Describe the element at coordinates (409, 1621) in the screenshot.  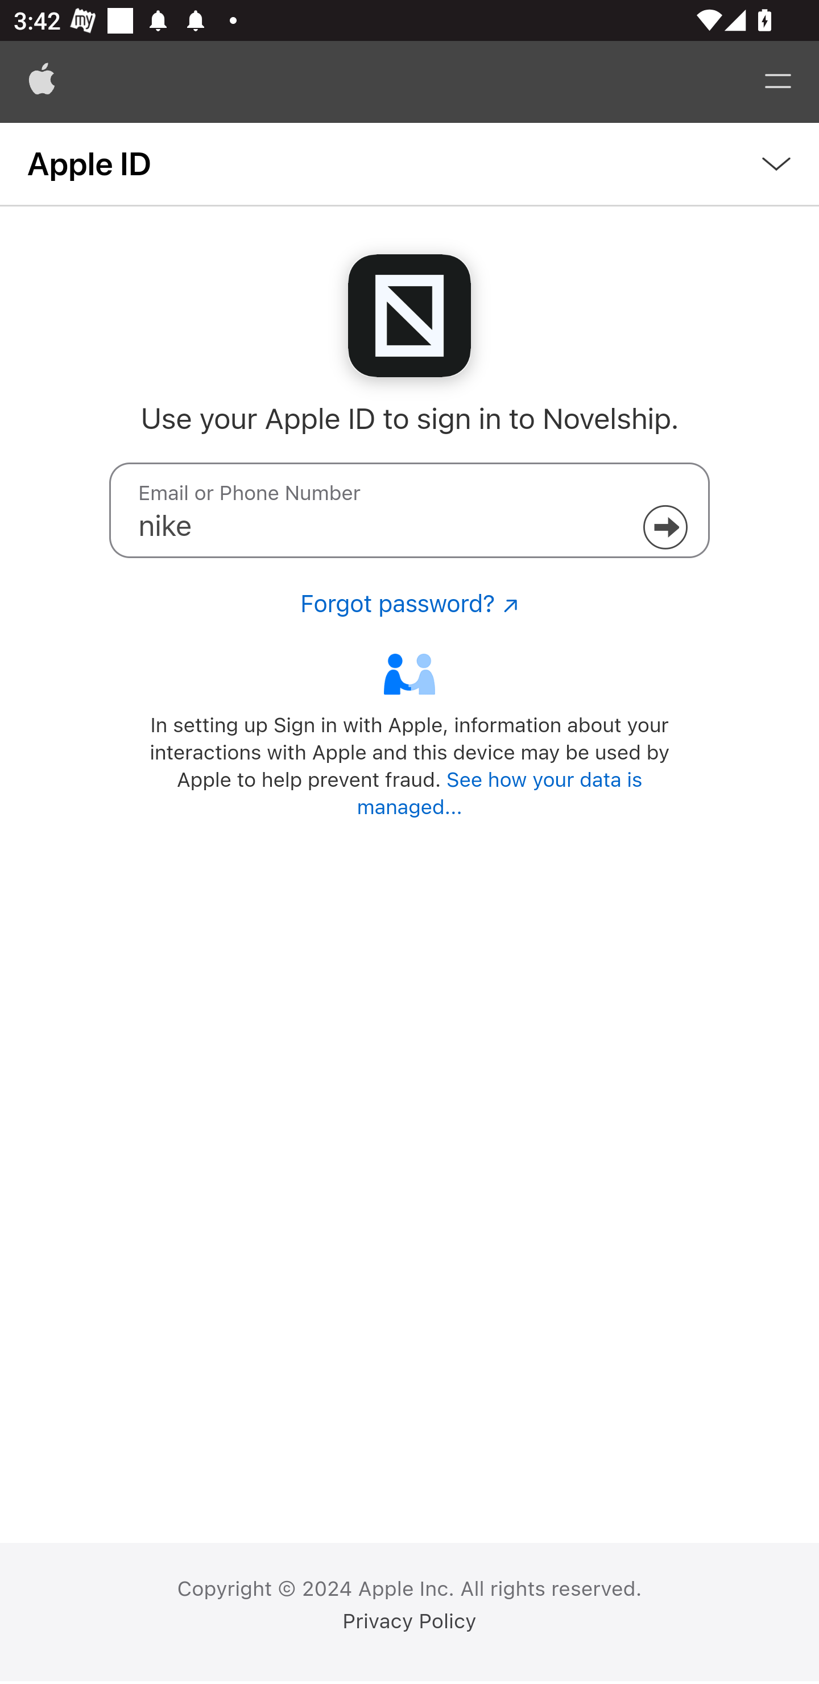
I see `Privacy Policy` at that location.